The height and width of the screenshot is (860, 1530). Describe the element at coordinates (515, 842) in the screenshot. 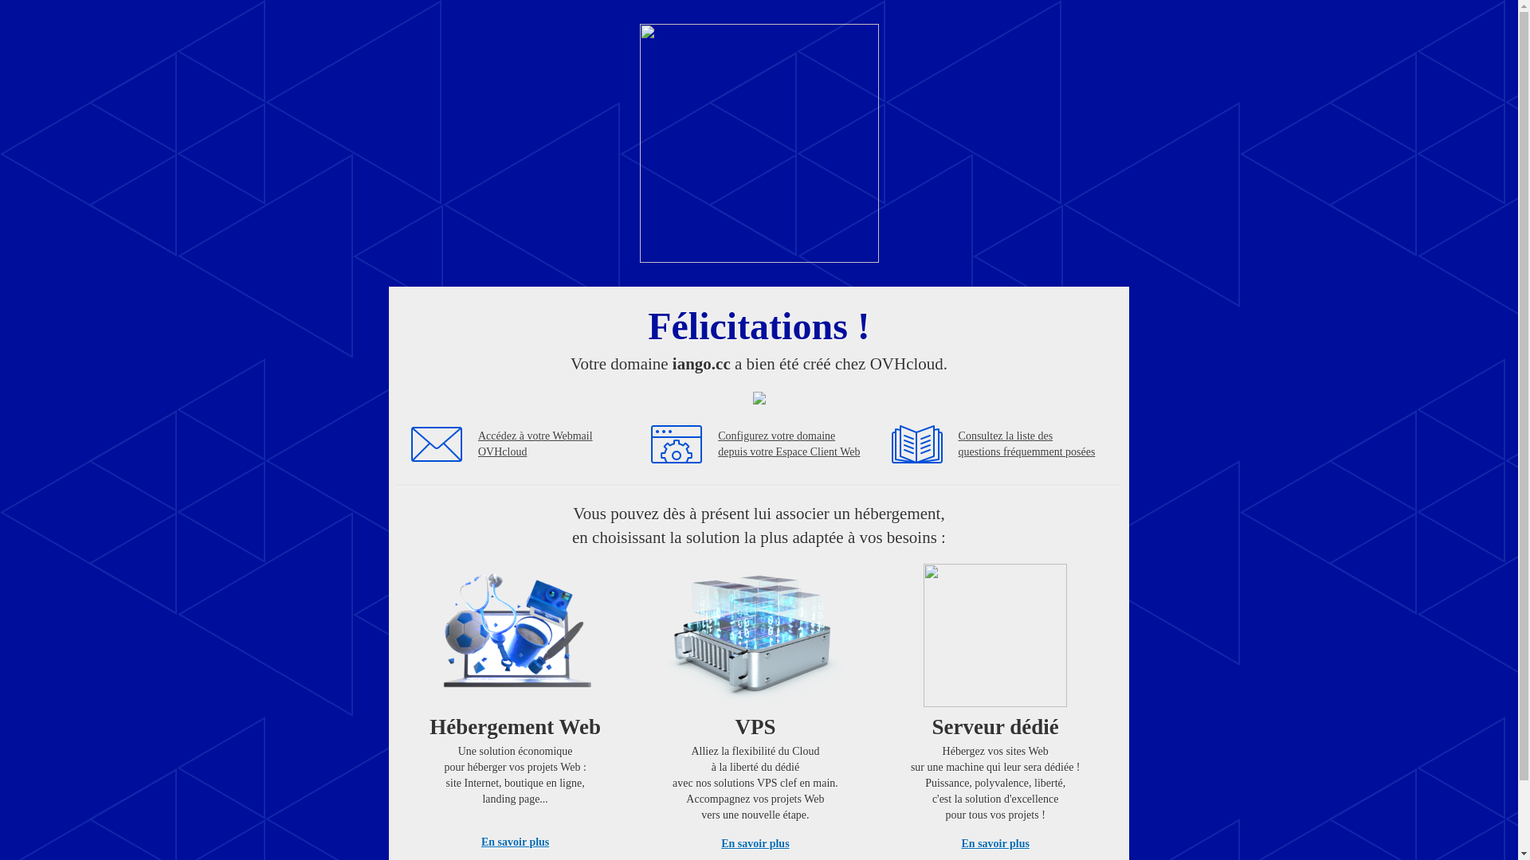

I see `En savoir plus` at that location.